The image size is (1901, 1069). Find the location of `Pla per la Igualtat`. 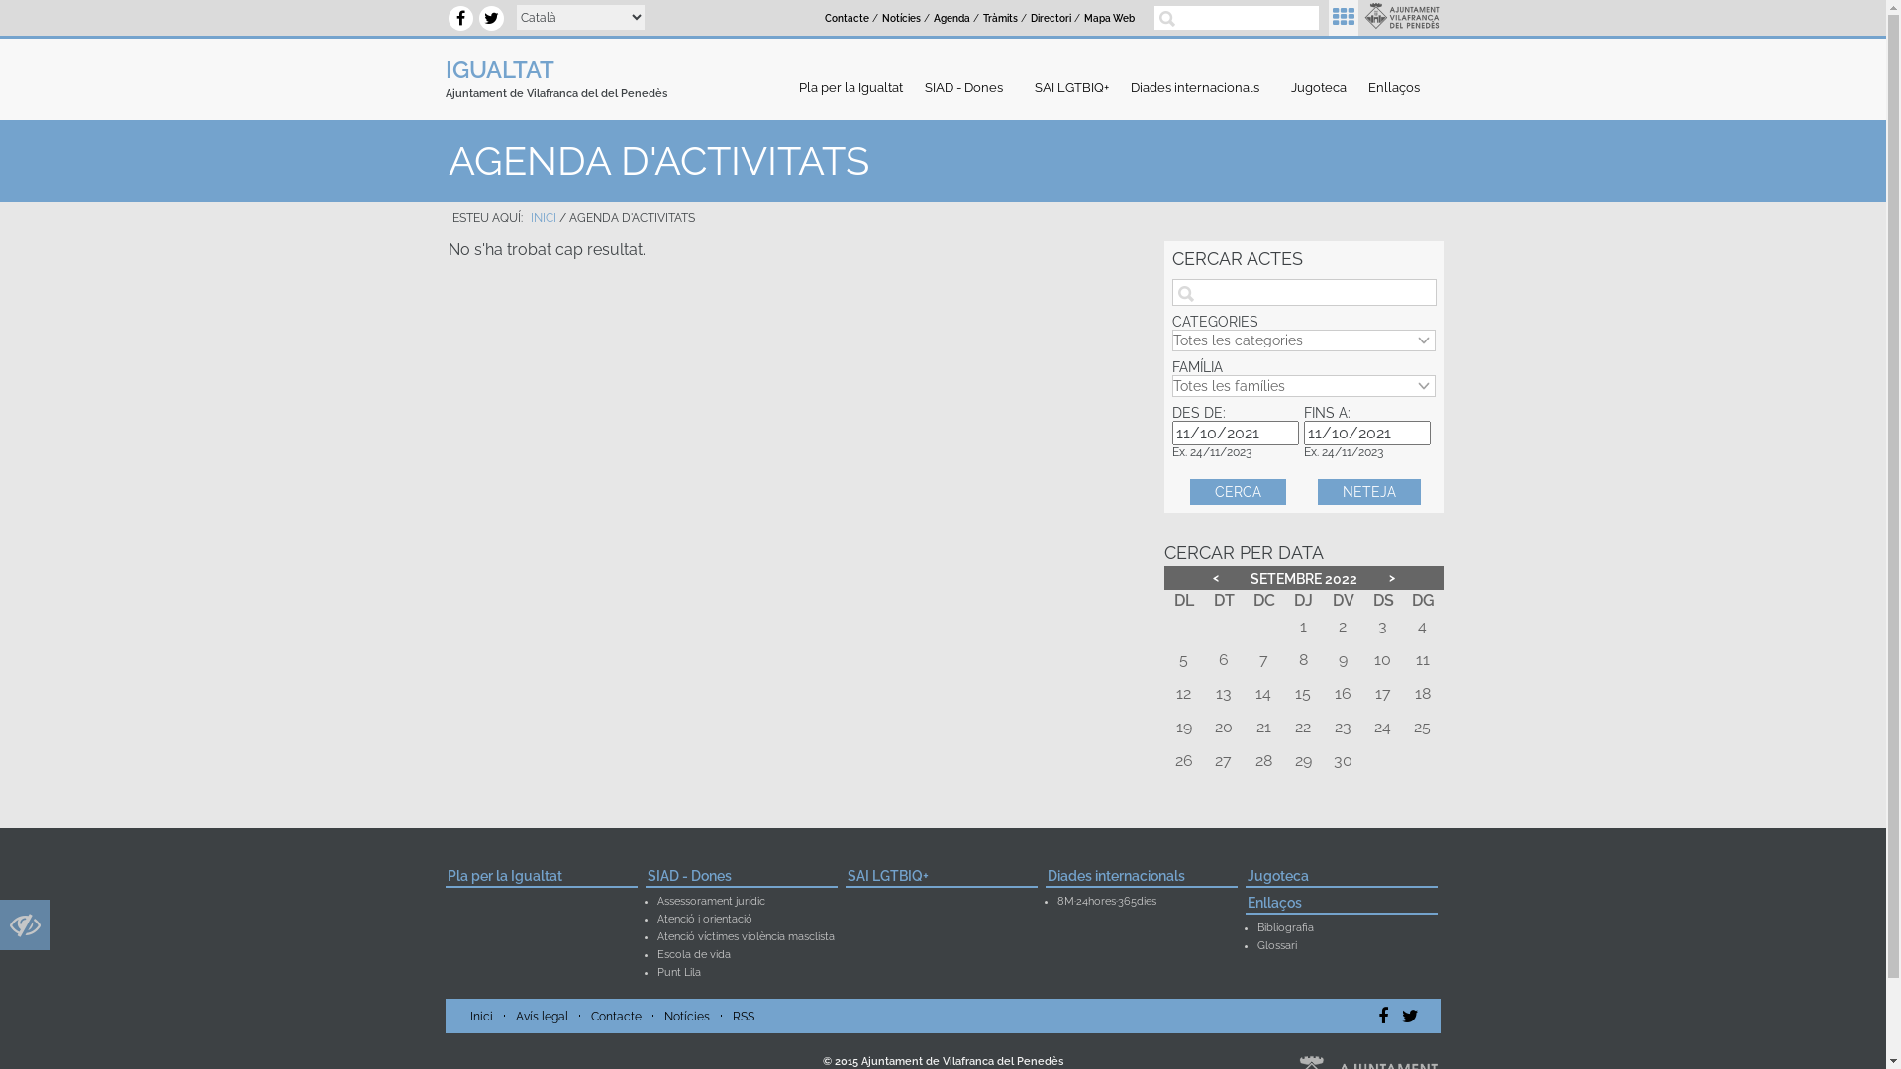

Pla per la Igualtat is located at coordinates (542, 878).